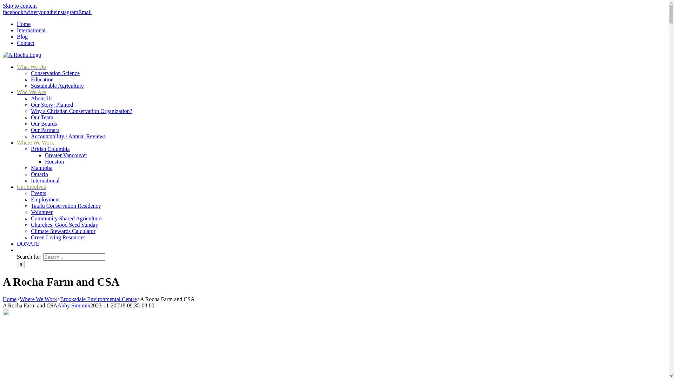 This screenshot has height=379, width=674. What do you see at coordinates (42, 117) in the screenshot?
I see `Our Team` at bounding box center [42, 117].